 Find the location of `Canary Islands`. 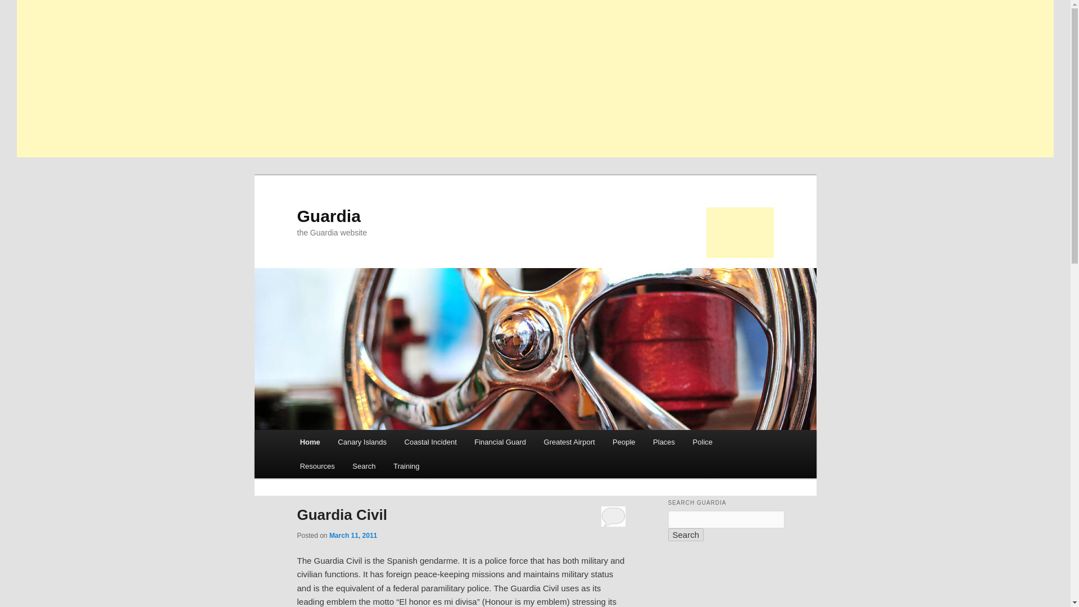

Canary Islands is located at coordinates (362, 442).